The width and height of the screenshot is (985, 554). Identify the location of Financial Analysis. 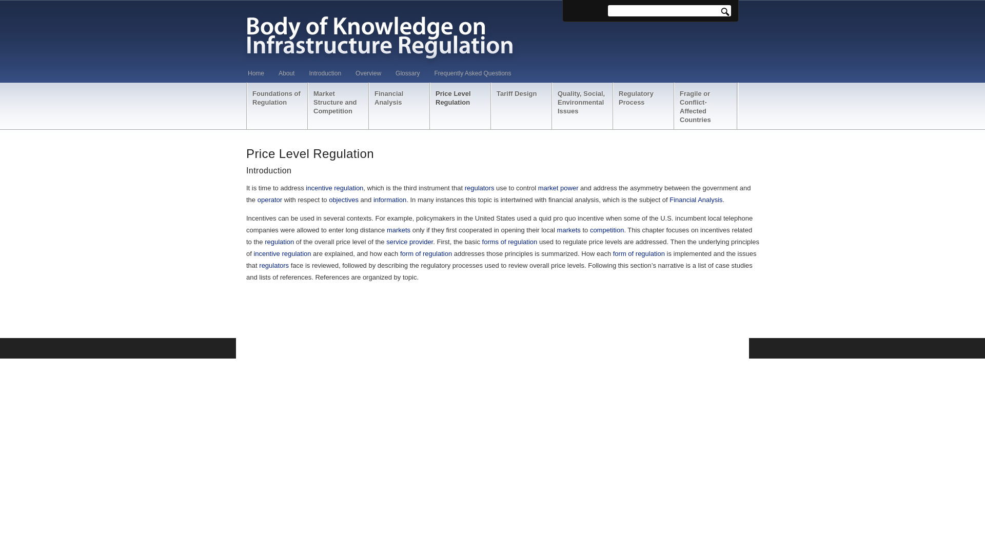
(399, 106).